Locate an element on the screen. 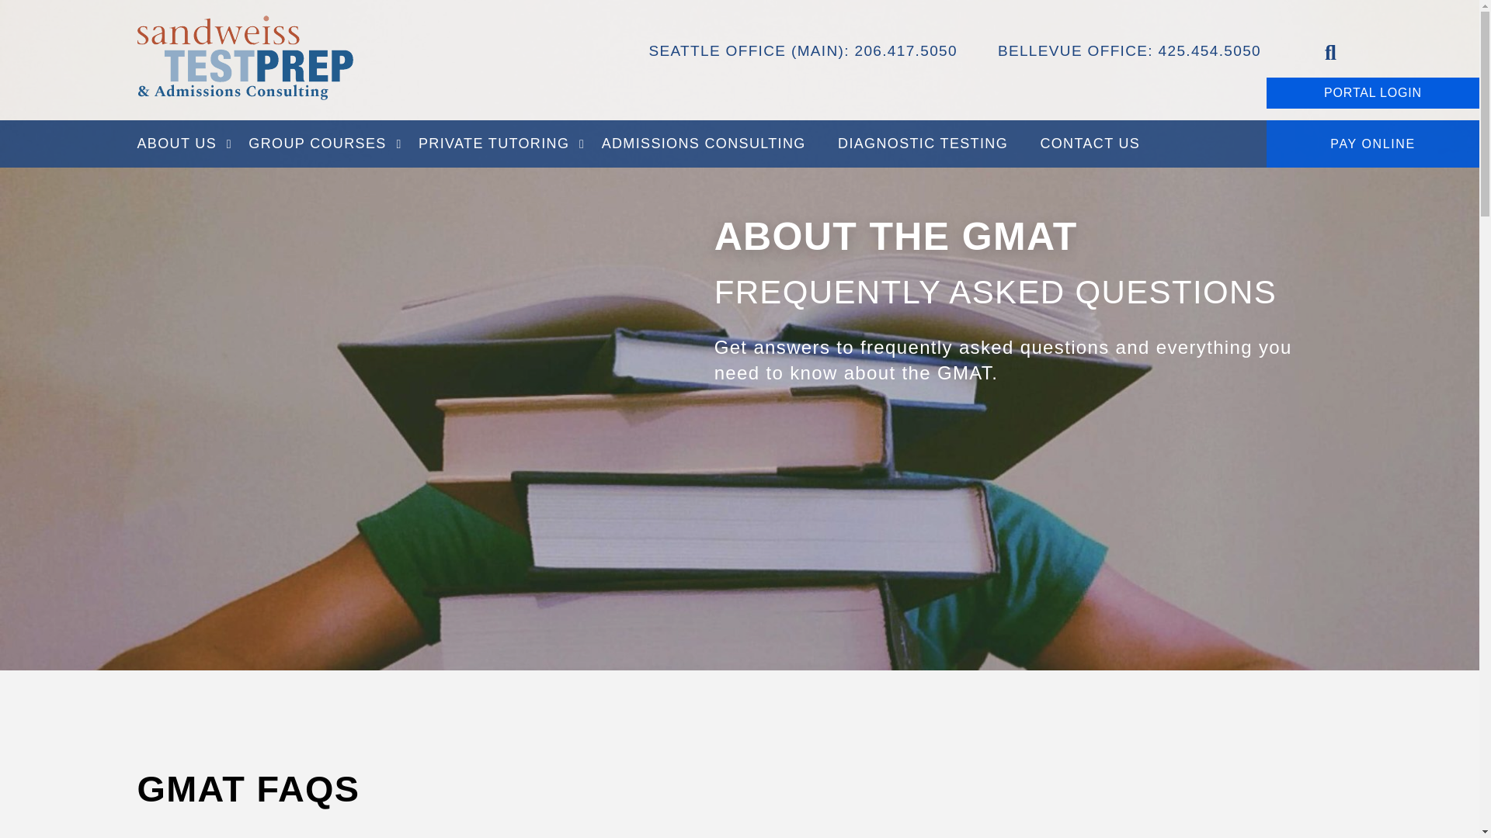 The image size is (1491, 838). CONTACT US is located at coordinates (1090, 144).